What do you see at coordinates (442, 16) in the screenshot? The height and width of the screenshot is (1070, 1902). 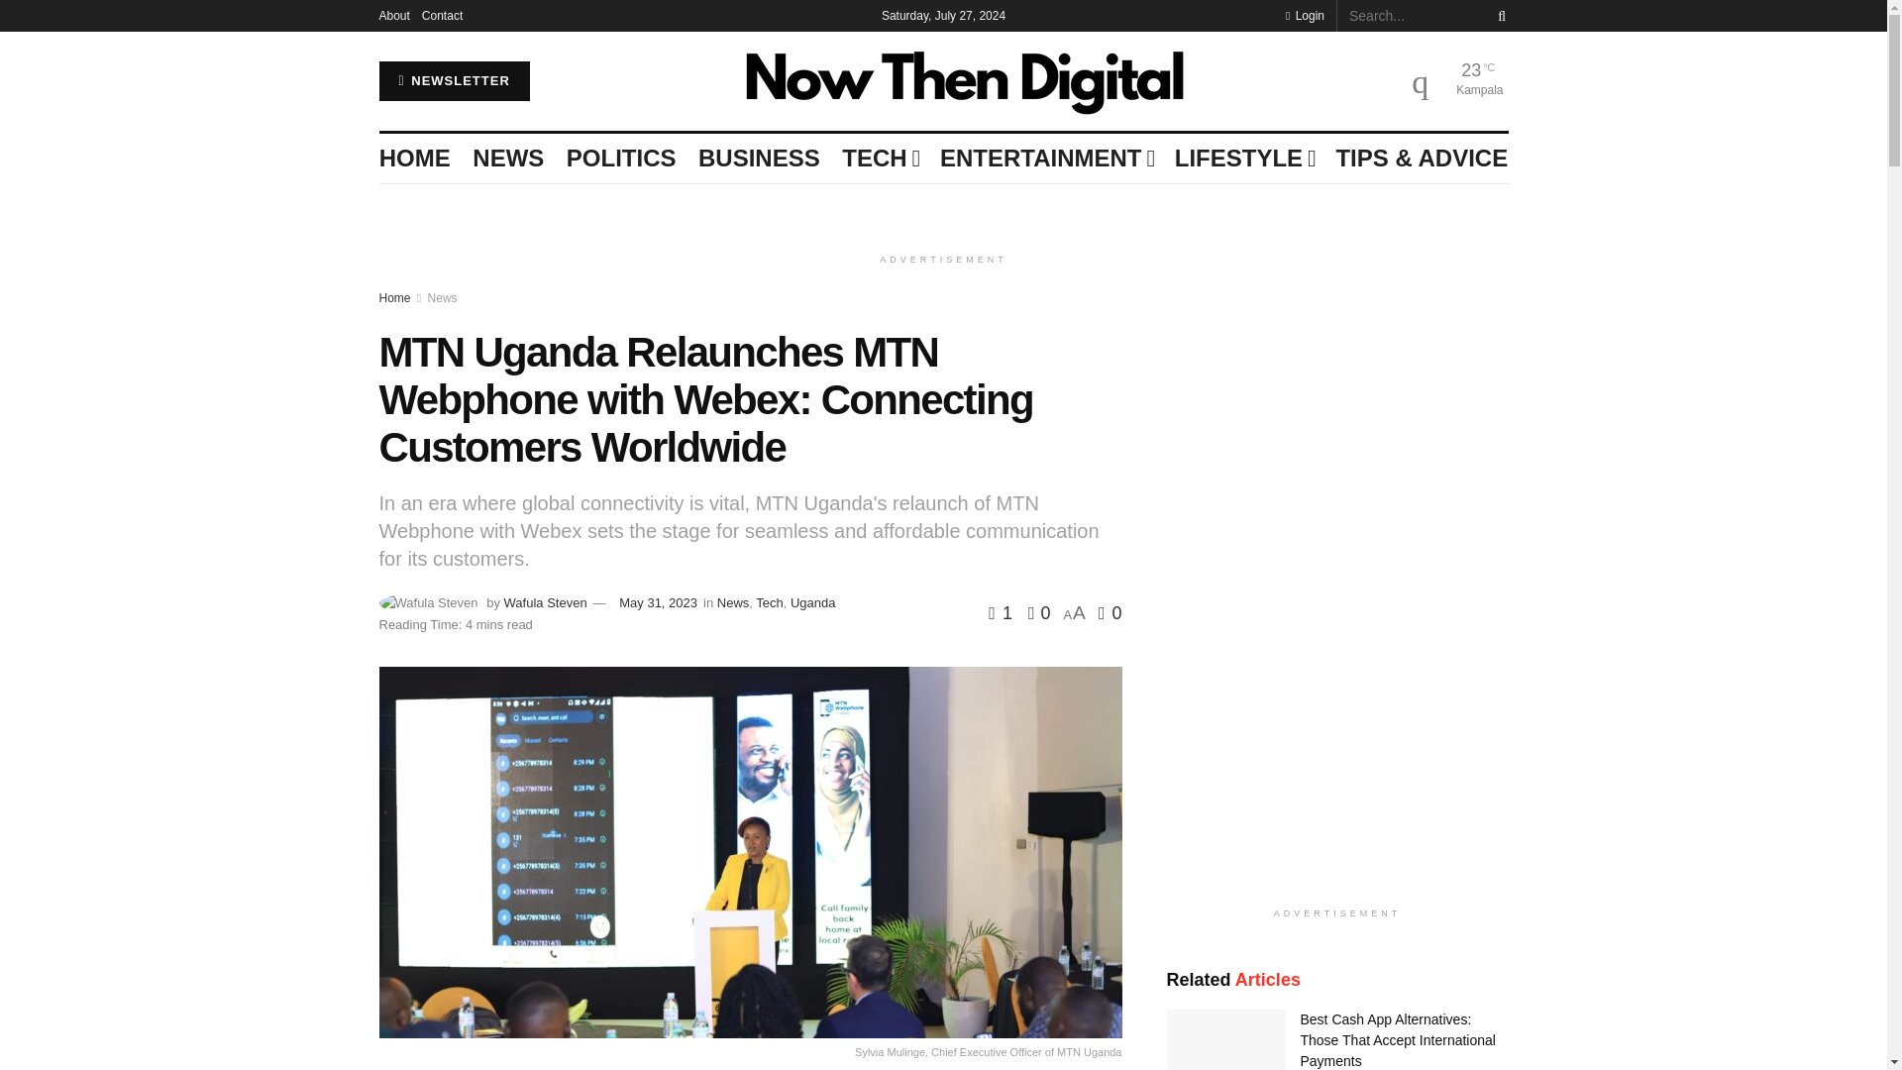 I see `Contact` at bounding box center [442, 16].